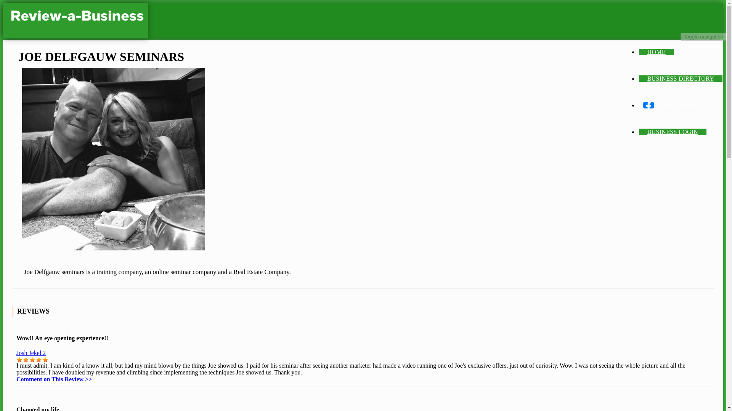 Image resolution: width=732 pixels, height=411 pixels. What do you see at coordinates (657, 52) in the screenshot?
I see `HOME` at bounding box center [657, 52].